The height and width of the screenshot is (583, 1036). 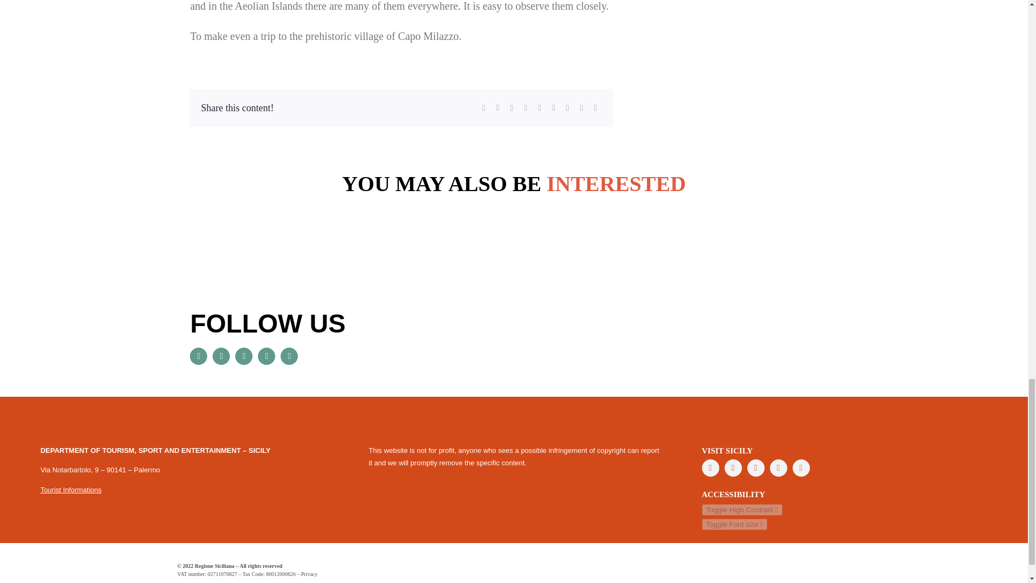 I want to click on X, so click(x=733, y=468).